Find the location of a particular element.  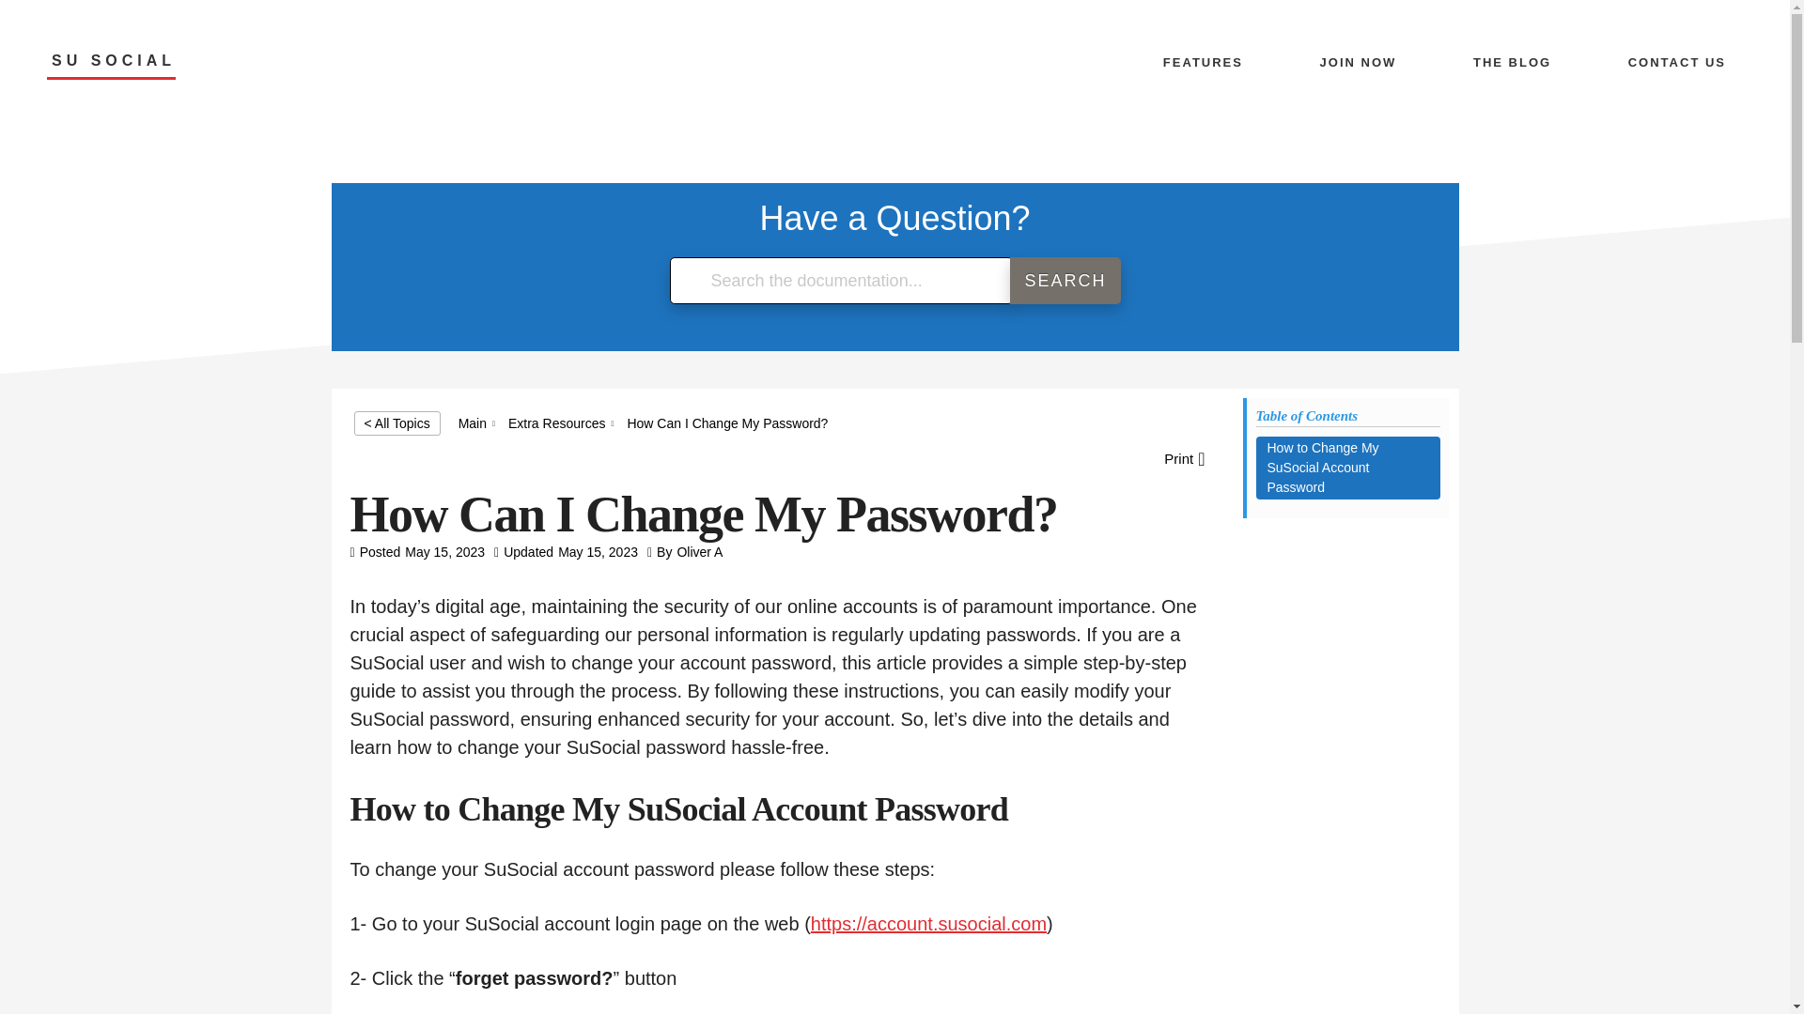

Main is located at coordinates (472, 422).